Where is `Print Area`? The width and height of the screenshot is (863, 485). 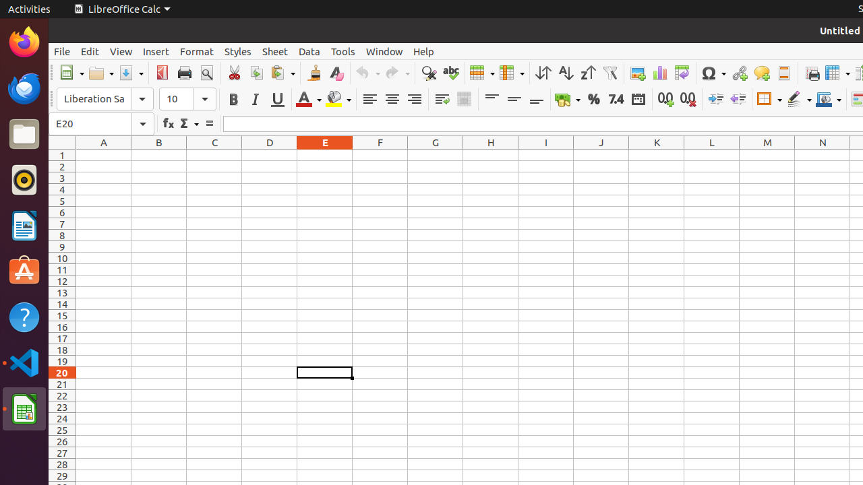
Print Area is located at coordinates (812, 73).